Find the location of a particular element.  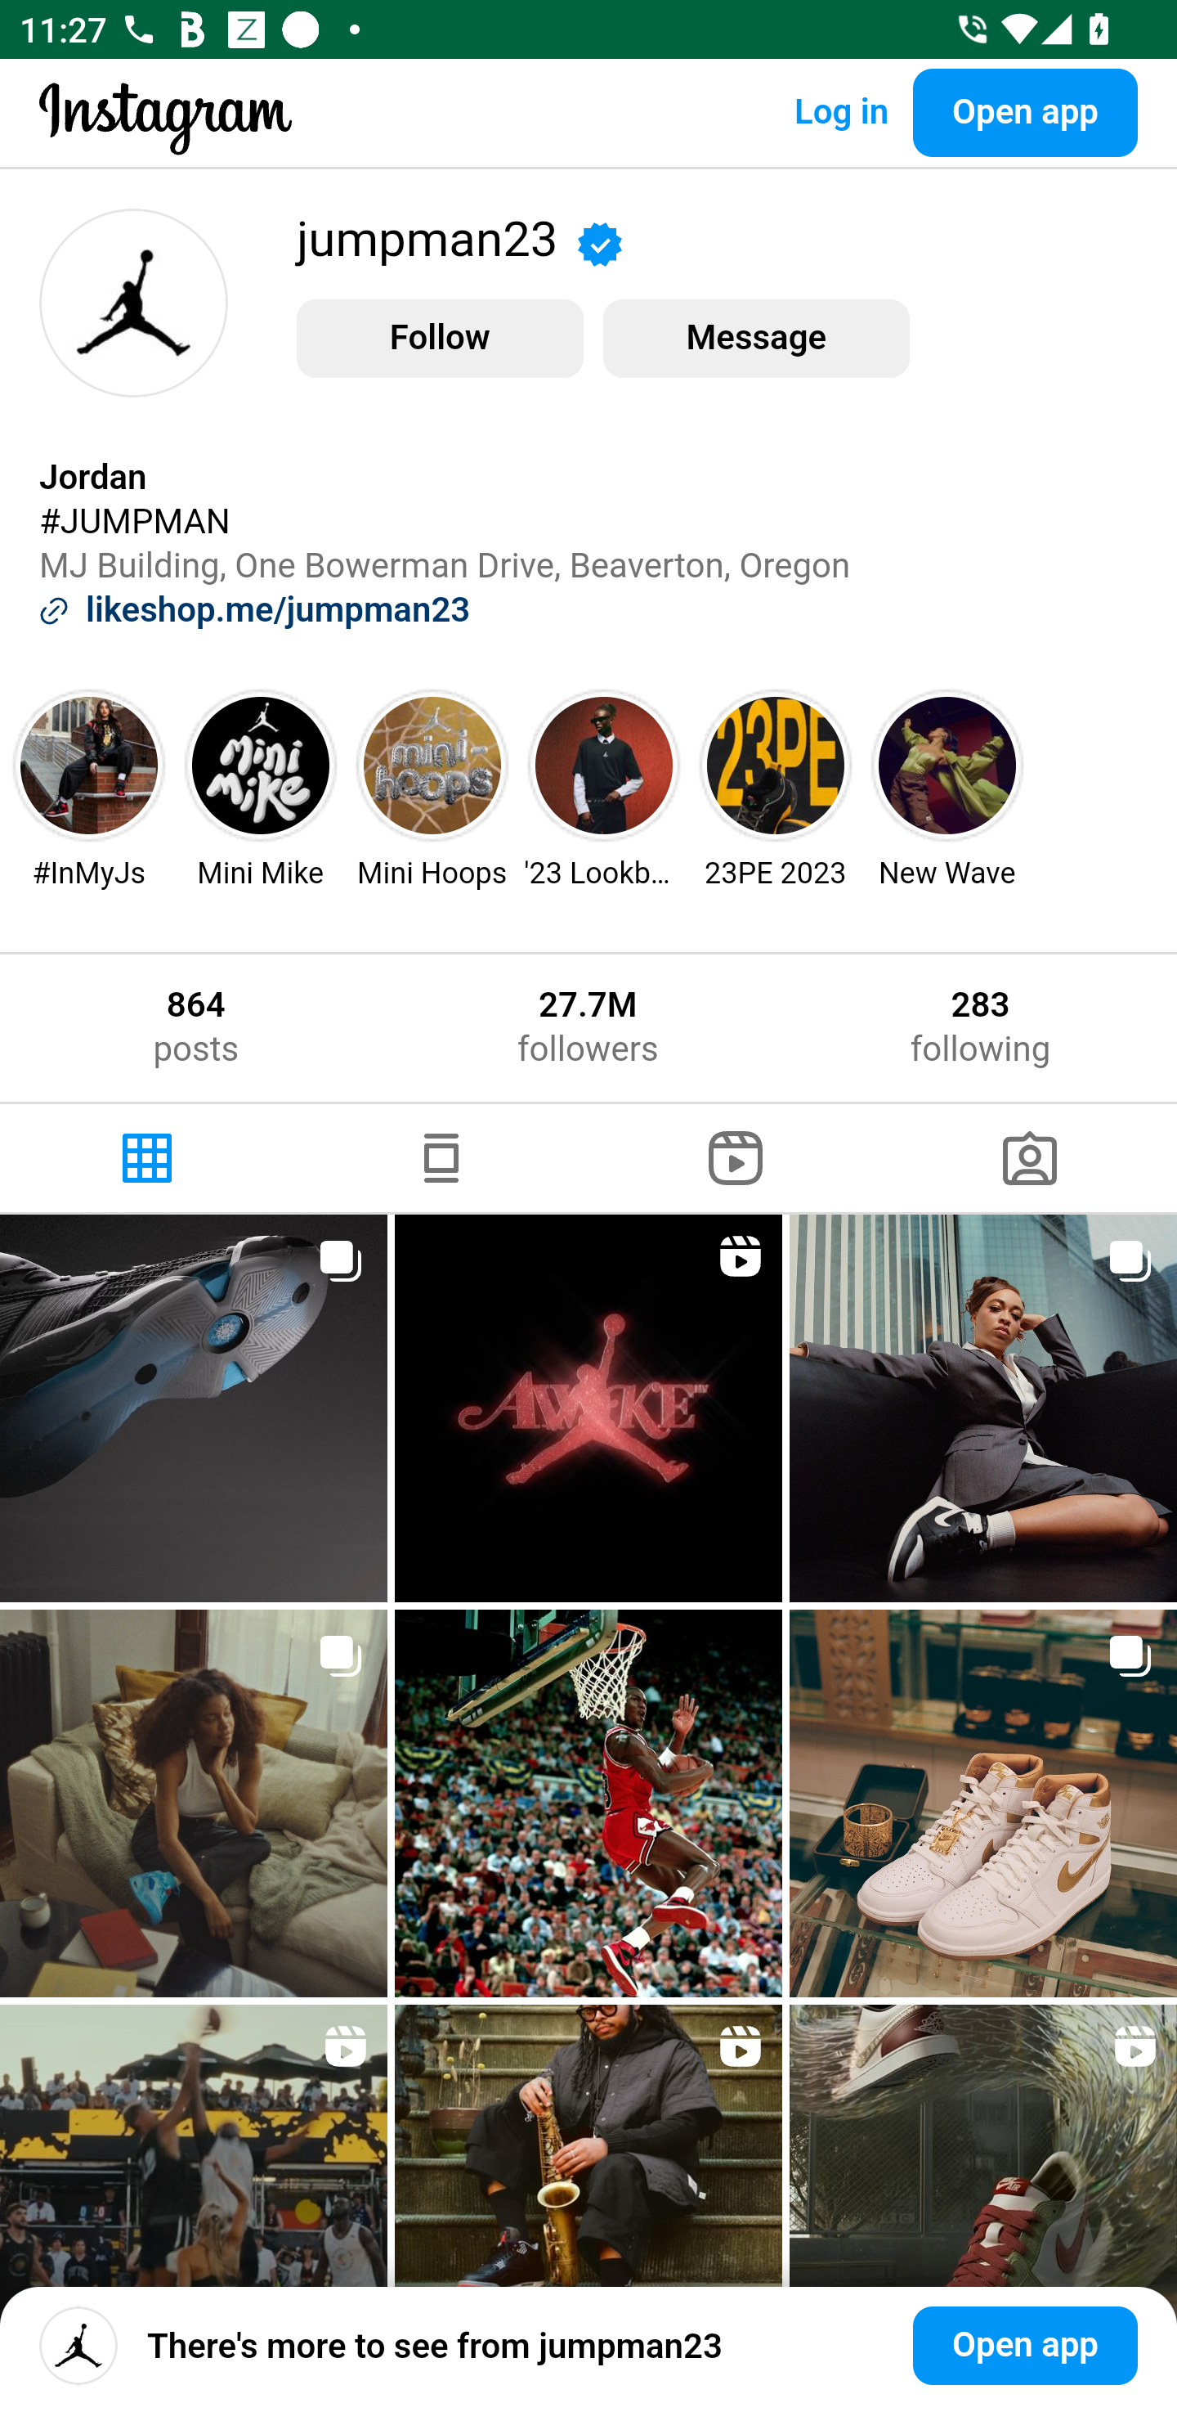

Posts is located at coordinates (147, 1158).